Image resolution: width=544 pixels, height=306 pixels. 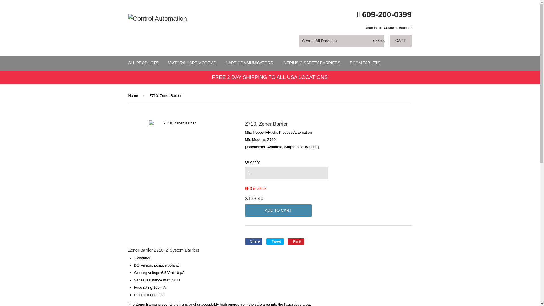 I want to click on ECOM TABLETS, so click(x=365, y=63).